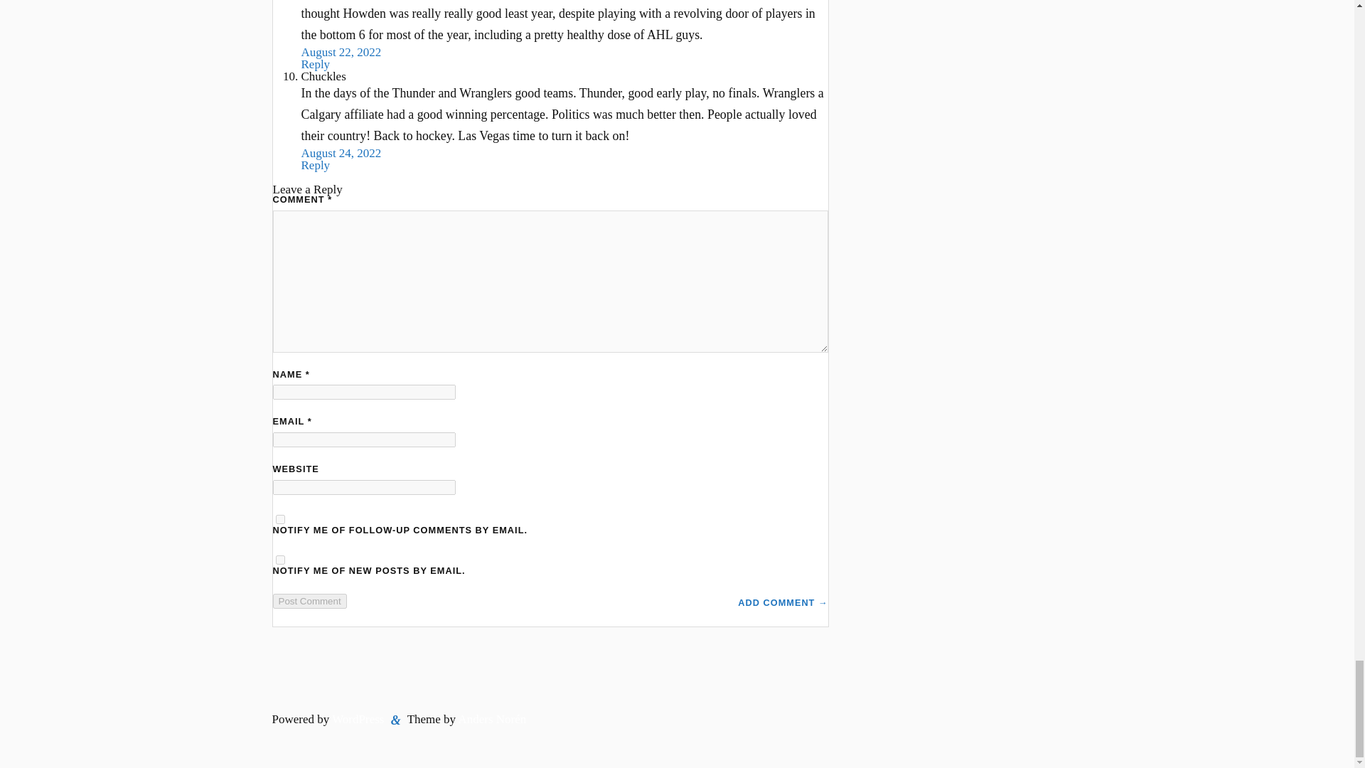 The width and height of the screenshot is (1365, 768). What do you see at coordinates (280, 519) in the screenshot?
I see `subscribe` at bounding box center [280, 519].